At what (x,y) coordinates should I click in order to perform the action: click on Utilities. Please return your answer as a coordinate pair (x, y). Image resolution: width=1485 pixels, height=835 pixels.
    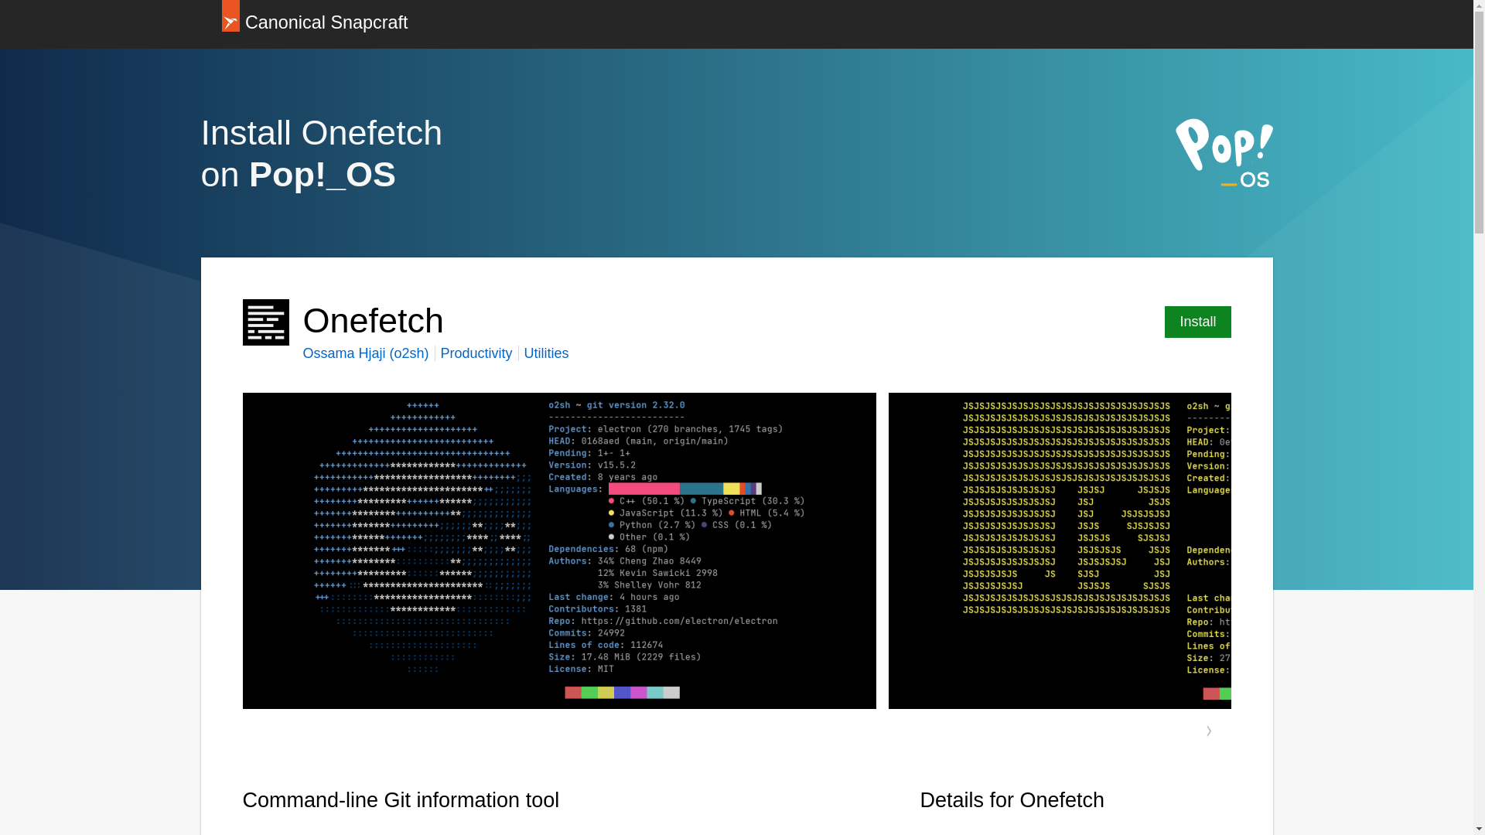
    Looking at the image, I should click on (546, 353).